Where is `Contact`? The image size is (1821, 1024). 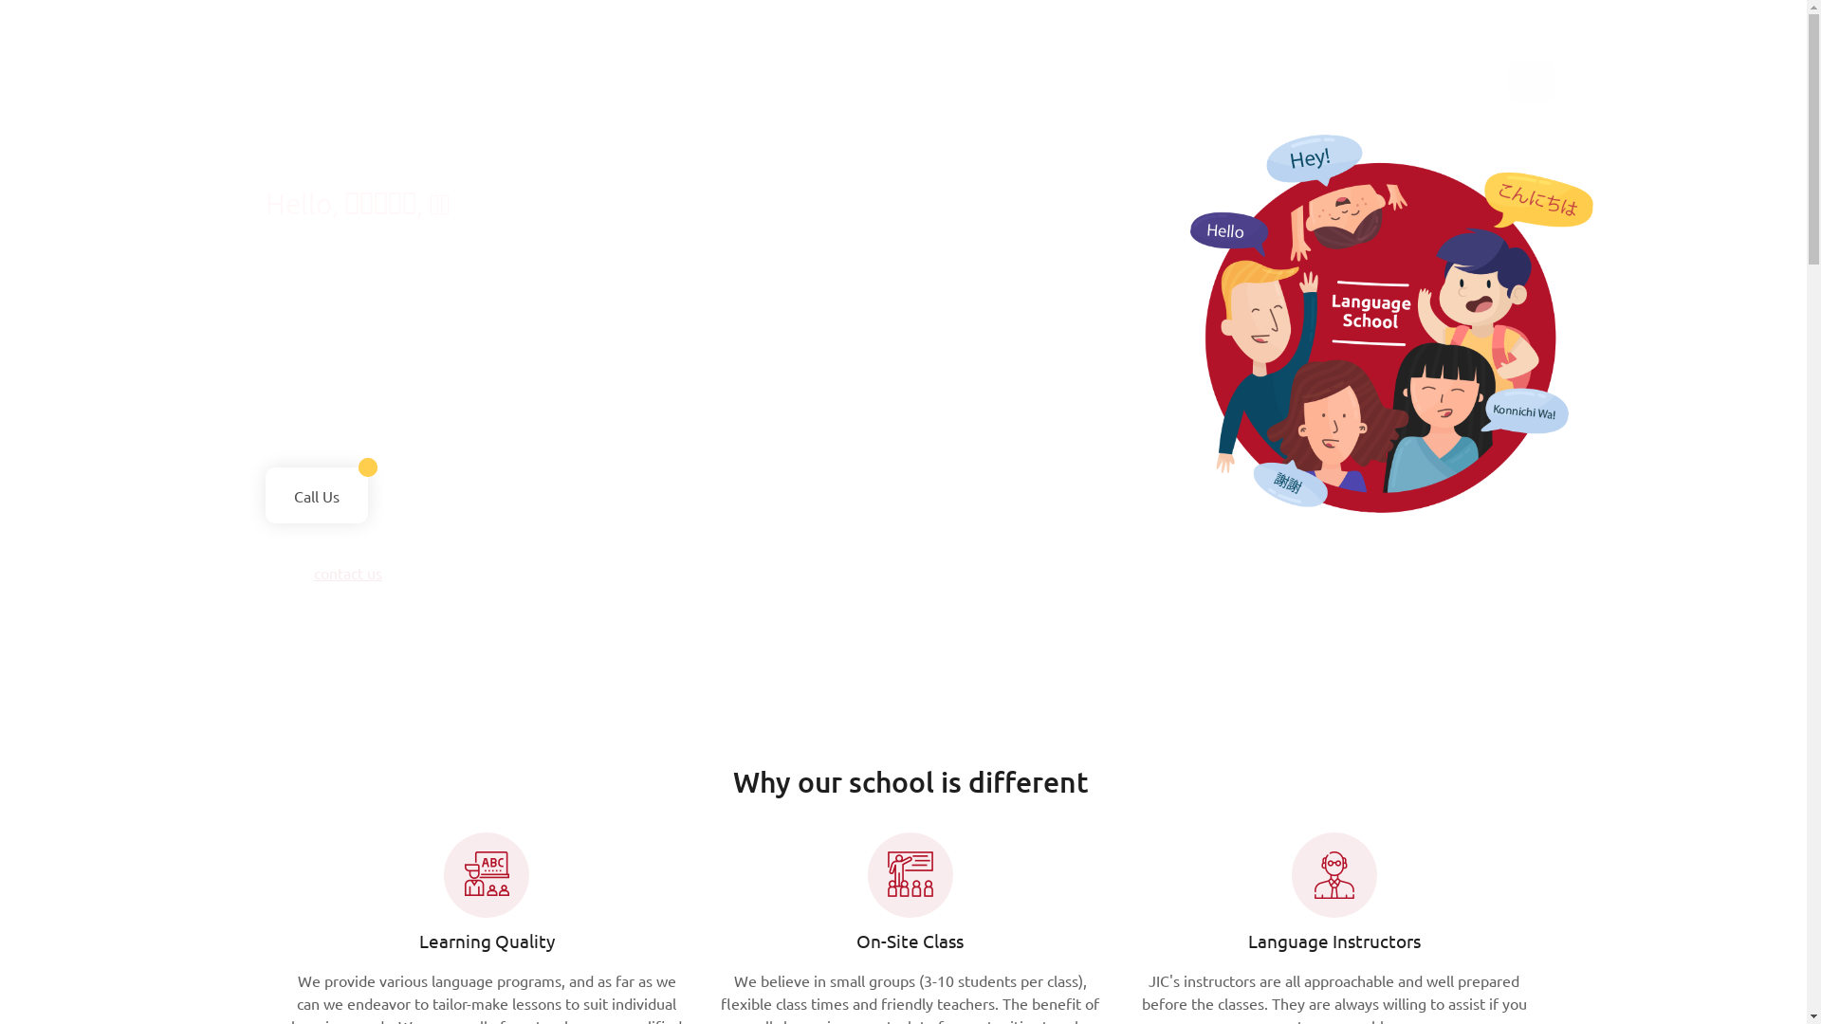
Contact is located at coordinates (1244, 77).